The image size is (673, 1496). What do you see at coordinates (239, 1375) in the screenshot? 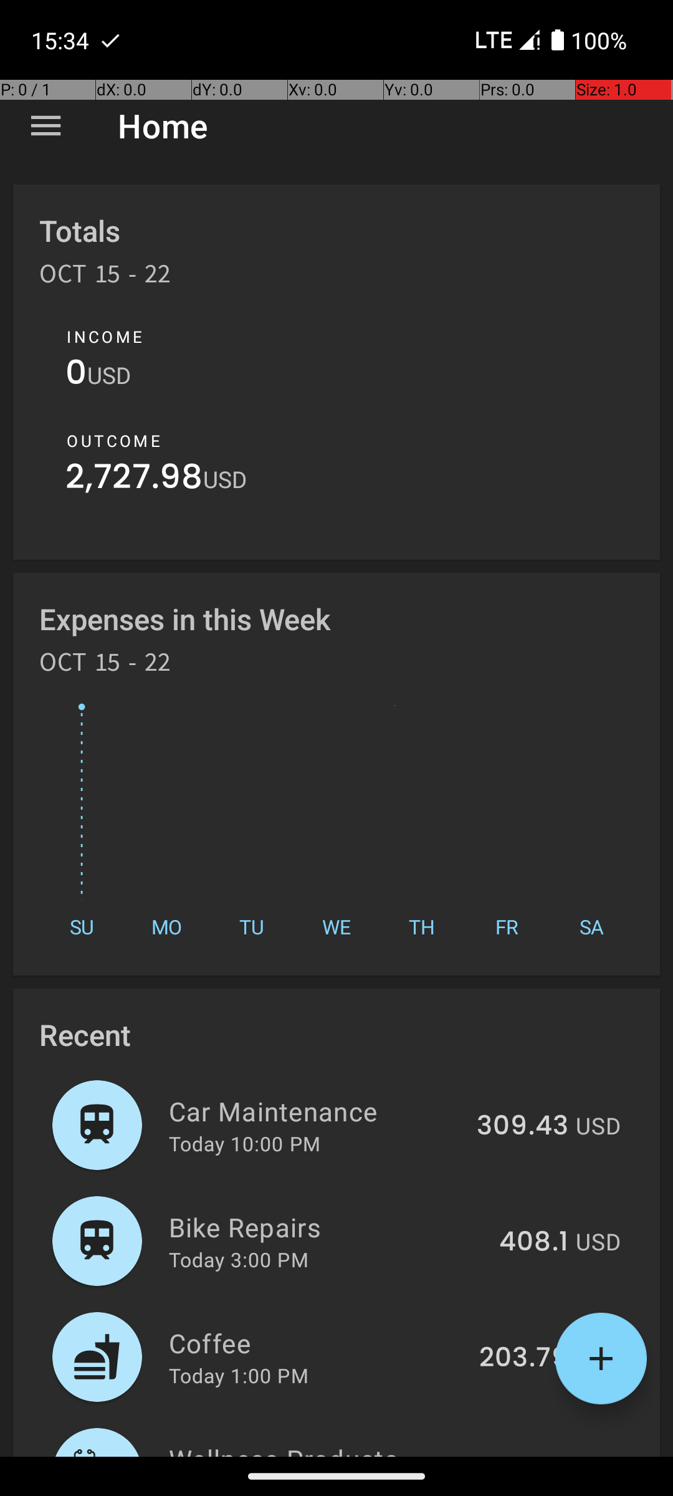
I see `Today 1:00 PM` at bounding box center [239, 1375].